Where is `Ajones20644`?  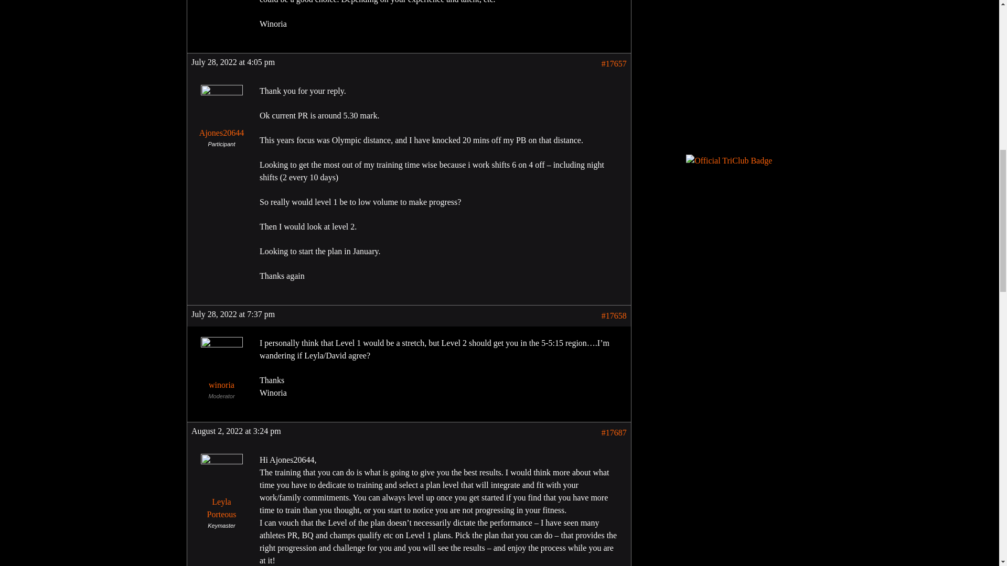 Ajones20644 is located at coordinates (221, 113).